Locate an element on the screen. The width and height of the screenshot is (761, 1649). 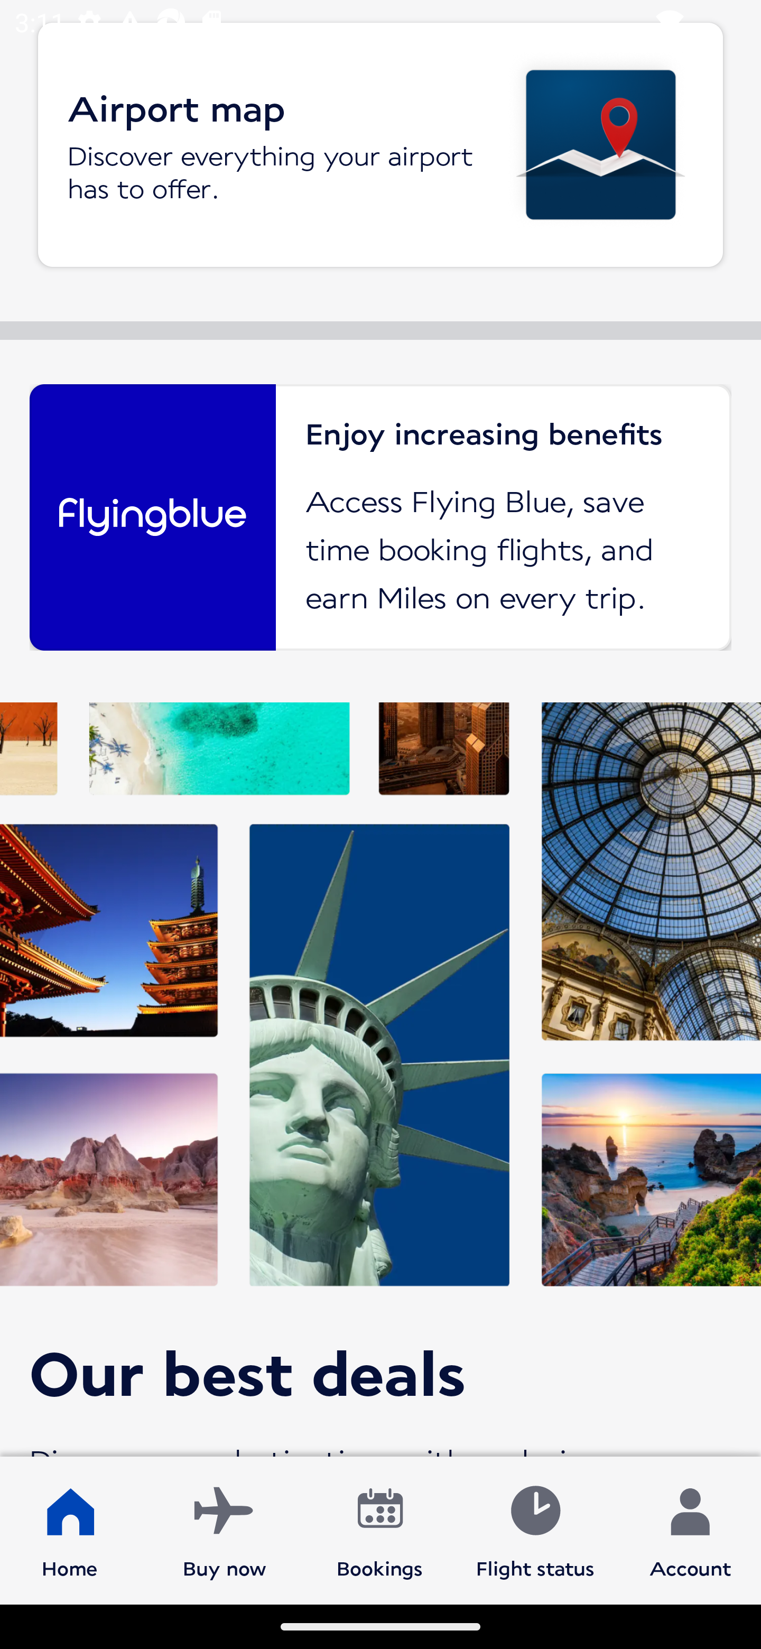
Bookings is located at coordinates (380, 1530).